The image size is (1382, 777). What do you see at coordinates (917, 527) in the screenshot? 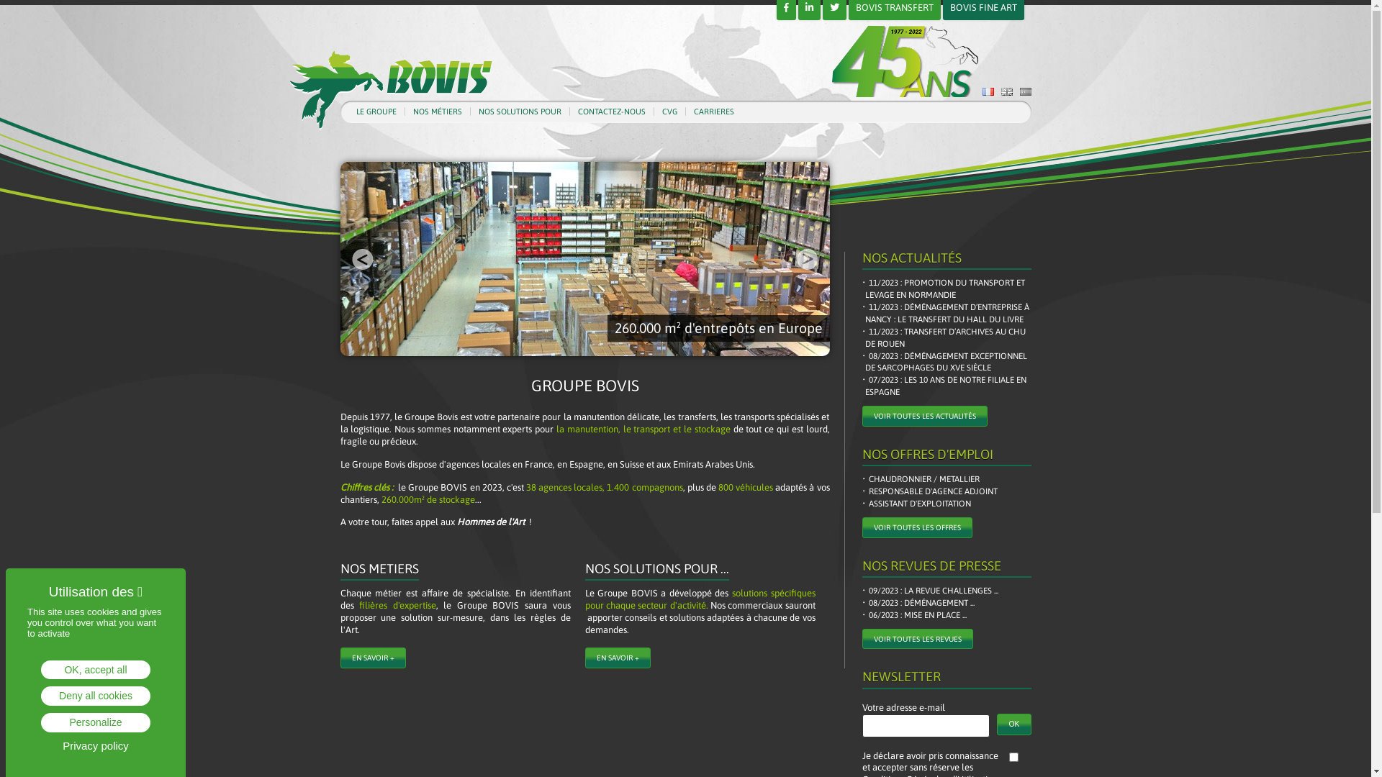
I see `VOIR TOUTES LES OFFRES` at bounding box center [917, 527].